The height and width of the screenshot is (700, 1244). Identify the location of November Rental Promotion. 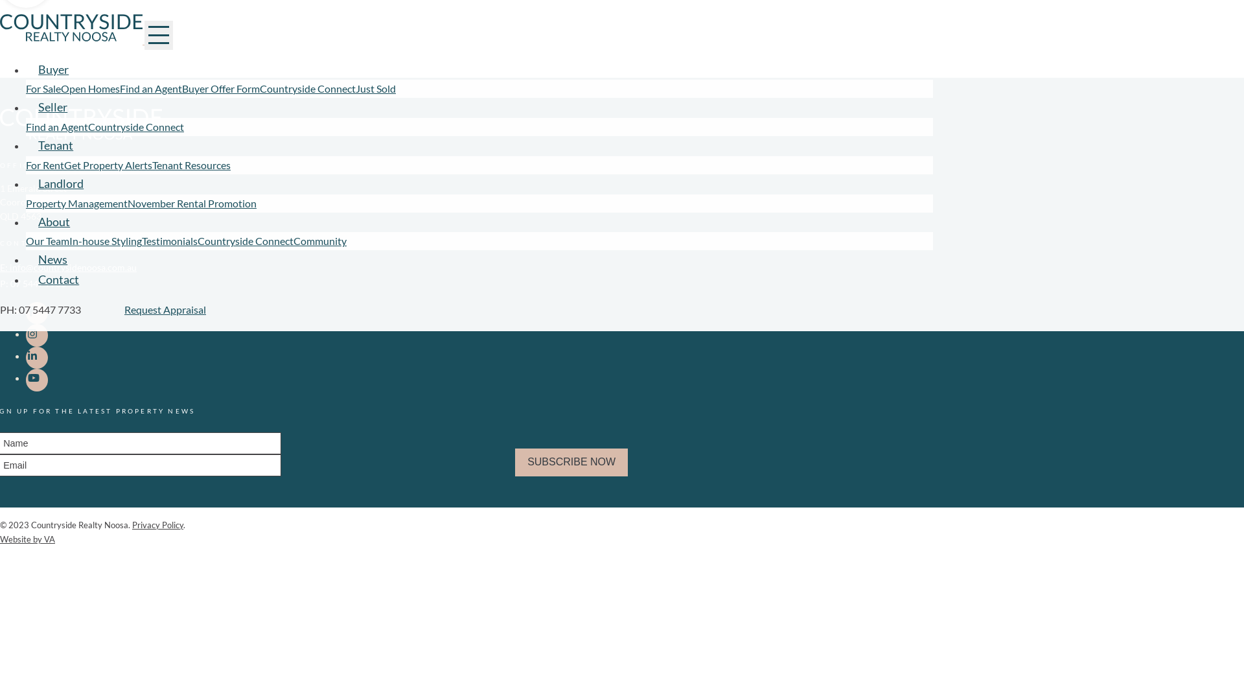
(192, 204).